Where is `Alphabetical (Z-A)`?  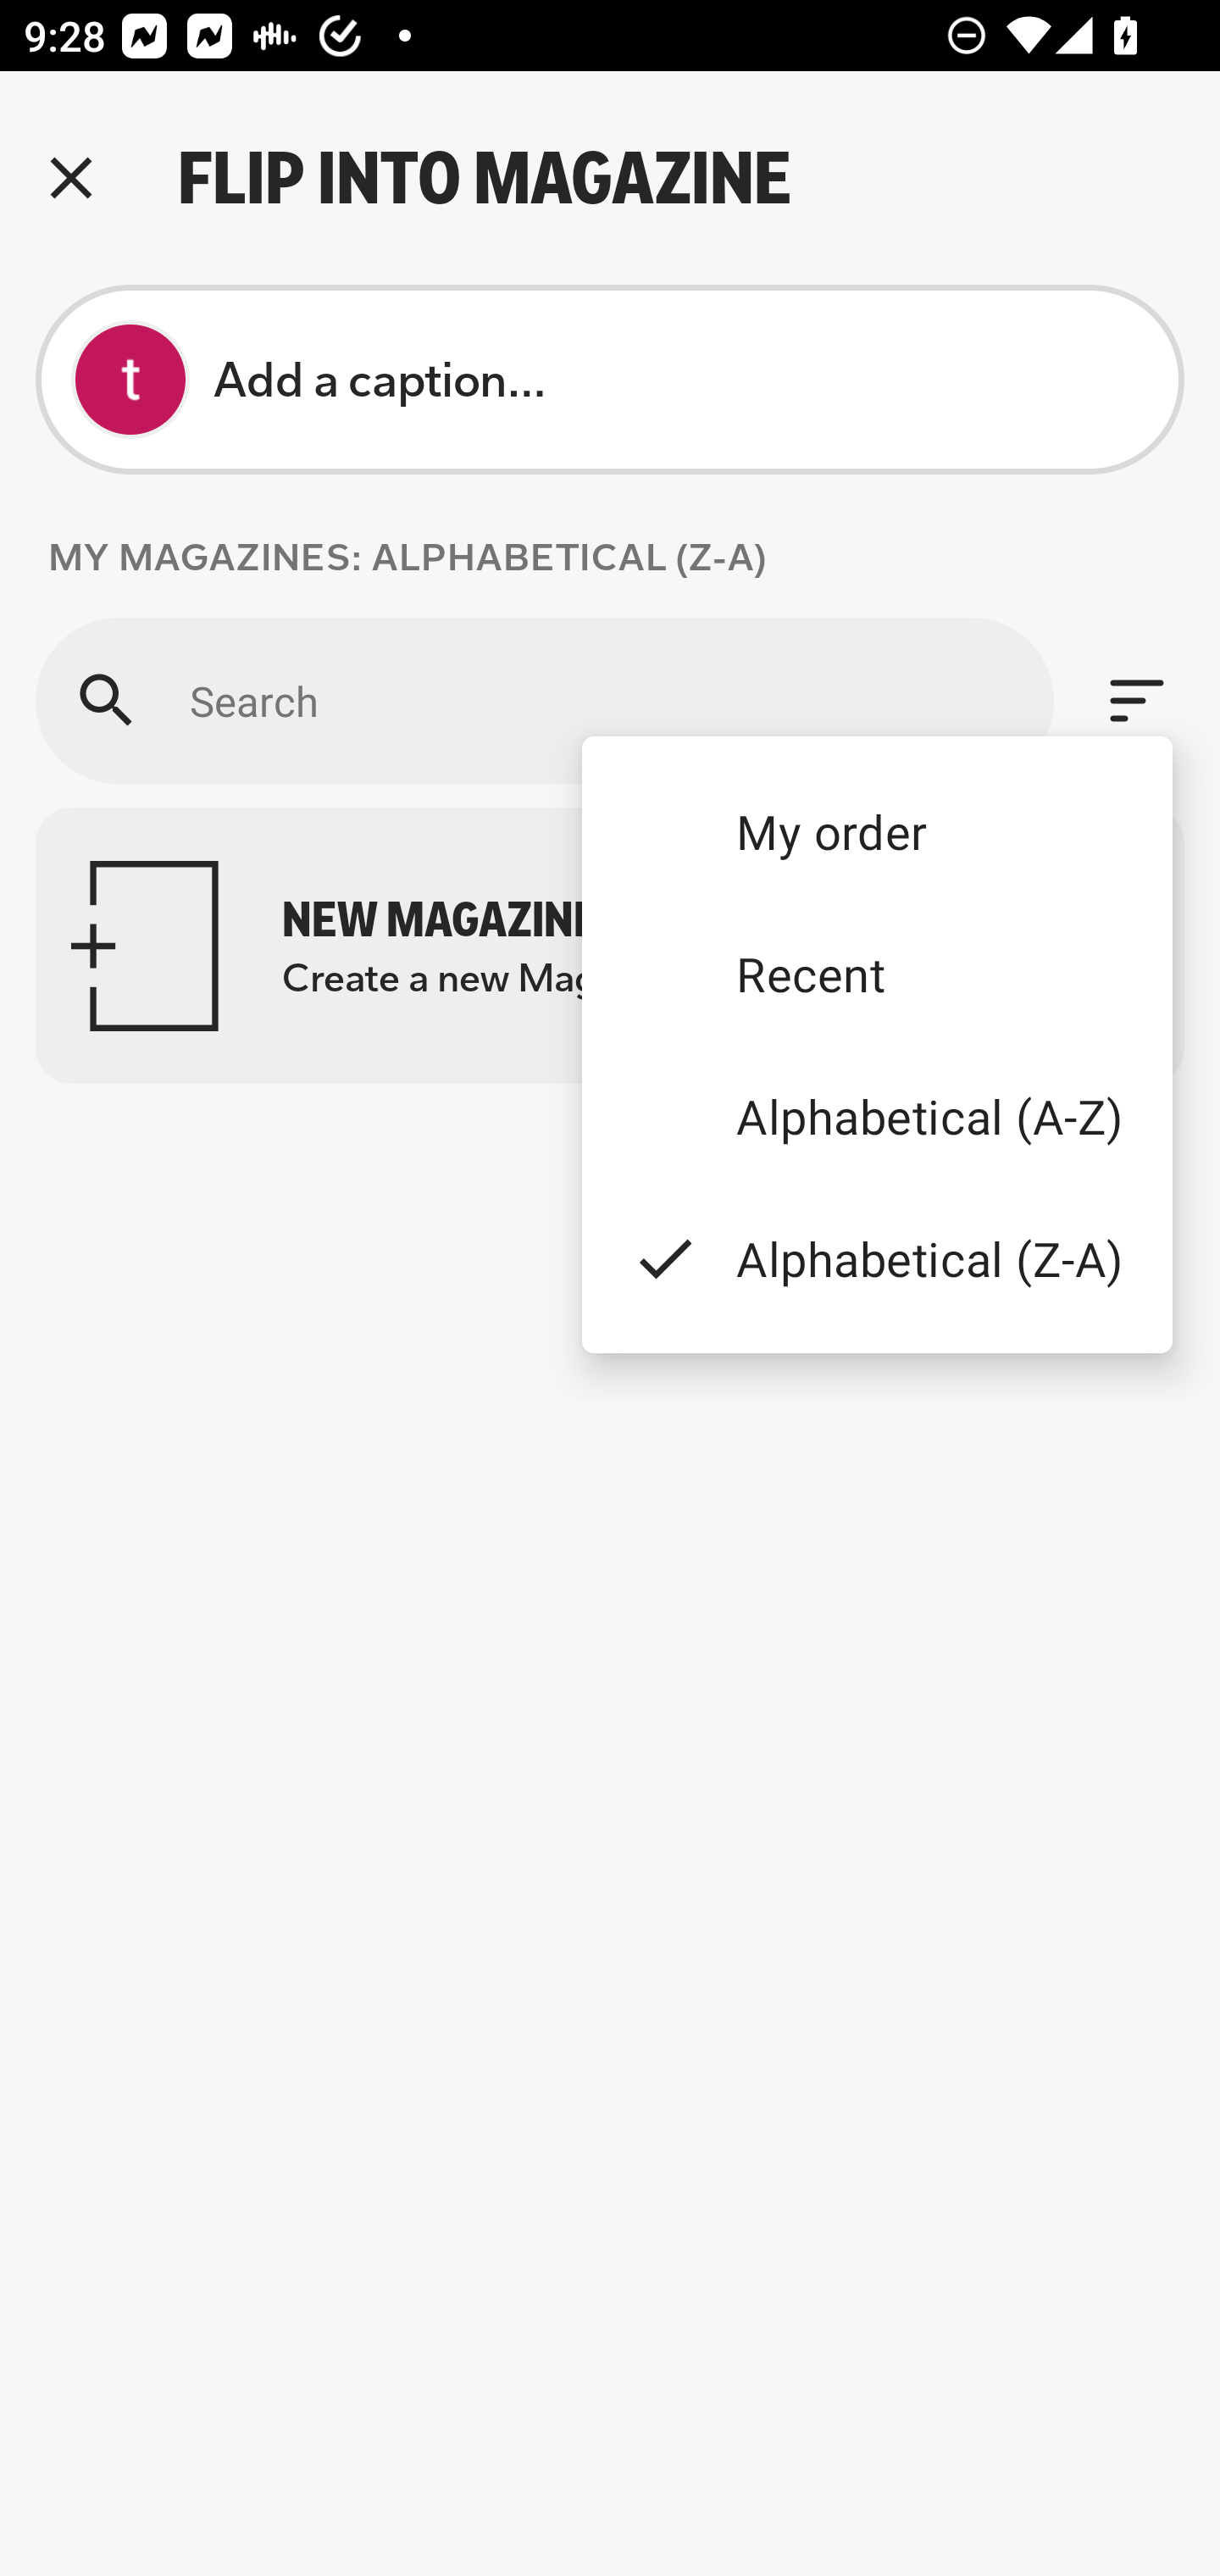 Alphabetical (Z-A) is located at coordinates (876, 1257).